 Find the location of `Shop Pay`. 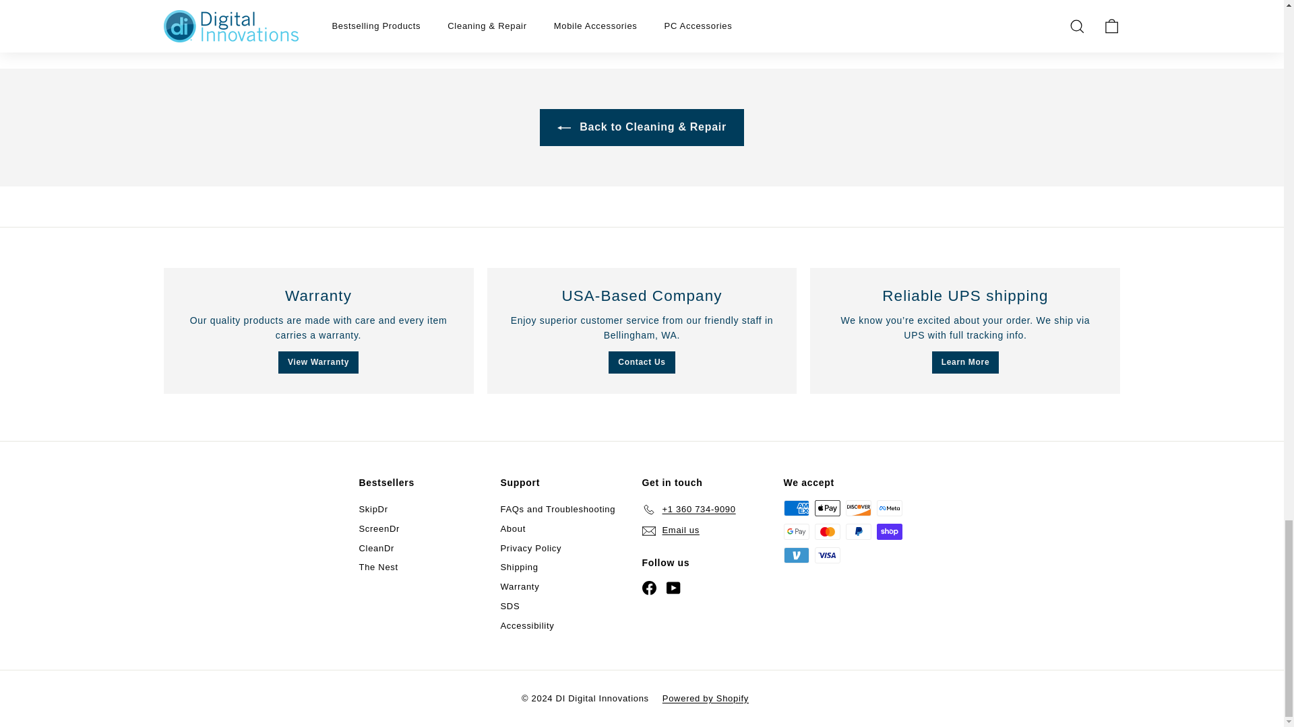

Shop Pay is located at coordinates (888, 532).